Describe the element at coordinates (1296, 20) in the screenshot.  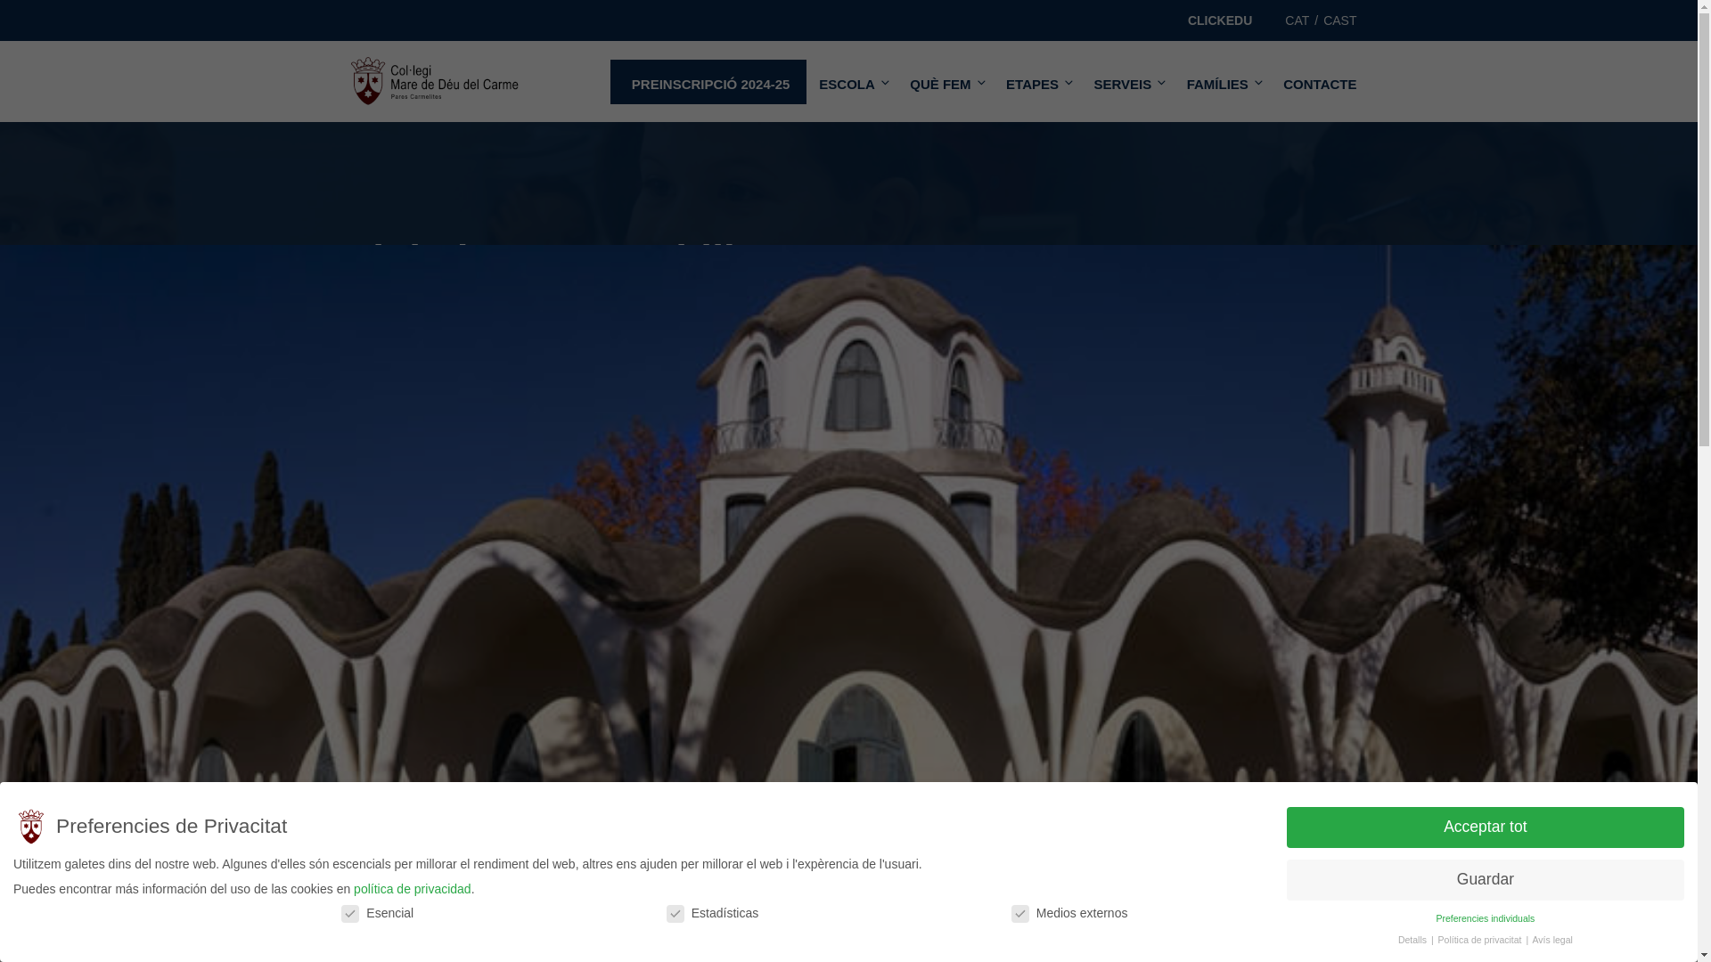
I see `CAT` at that location.